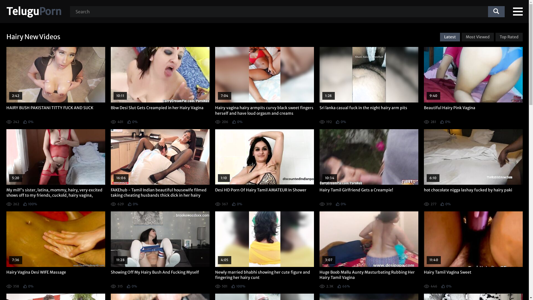 The height and width of the screenshot is (300, 533). Describe the element at coordinates (477, 37) in the screenshot. I see `Most Viewed` at that location.